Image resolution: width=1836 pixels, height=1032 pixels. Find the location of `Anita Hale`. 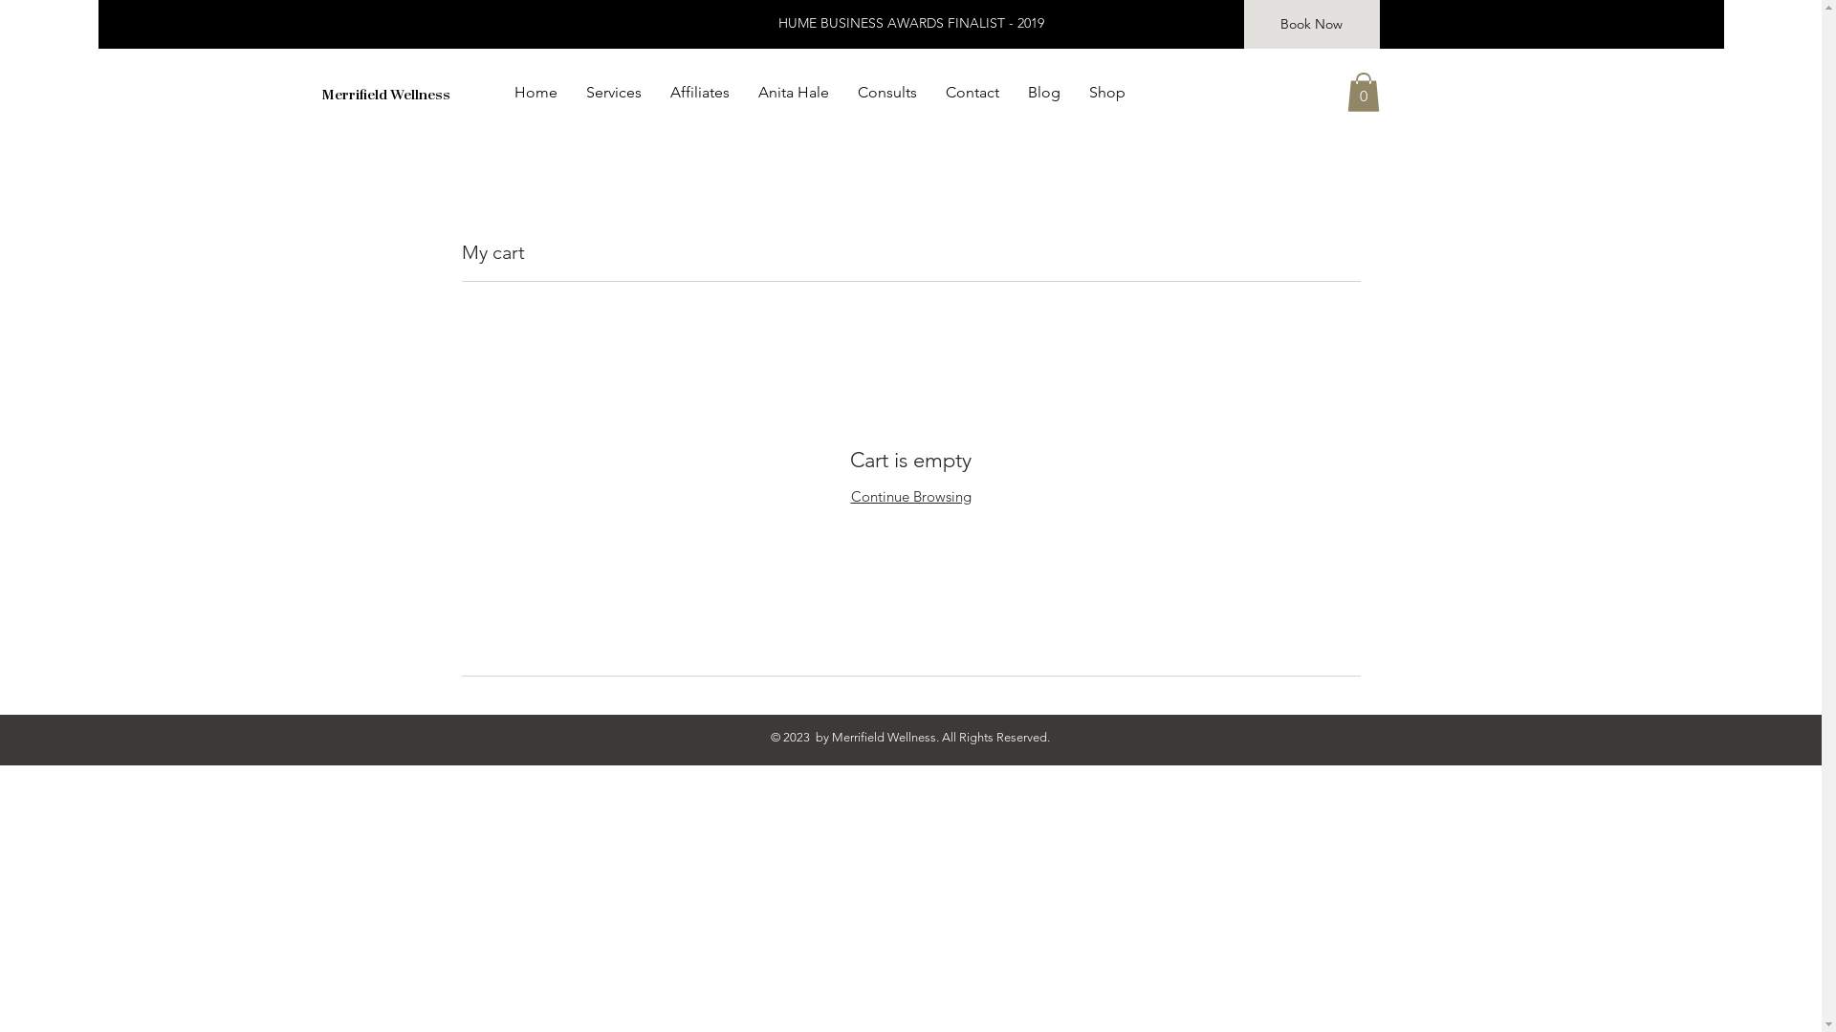

Anita Hale is located at coordinates (794, 93).